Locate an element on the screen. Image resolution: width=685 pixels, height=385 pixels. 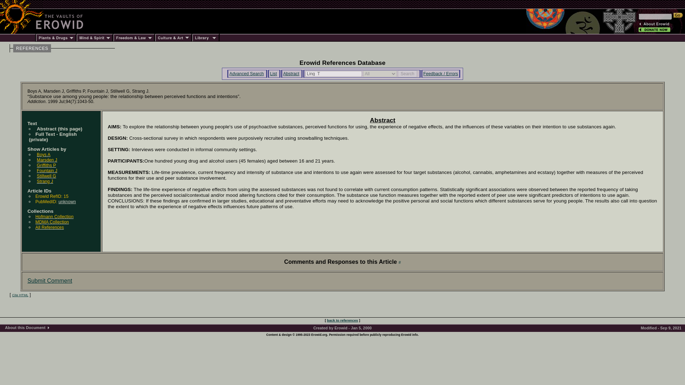
Search is located at coordinates (407, 73).